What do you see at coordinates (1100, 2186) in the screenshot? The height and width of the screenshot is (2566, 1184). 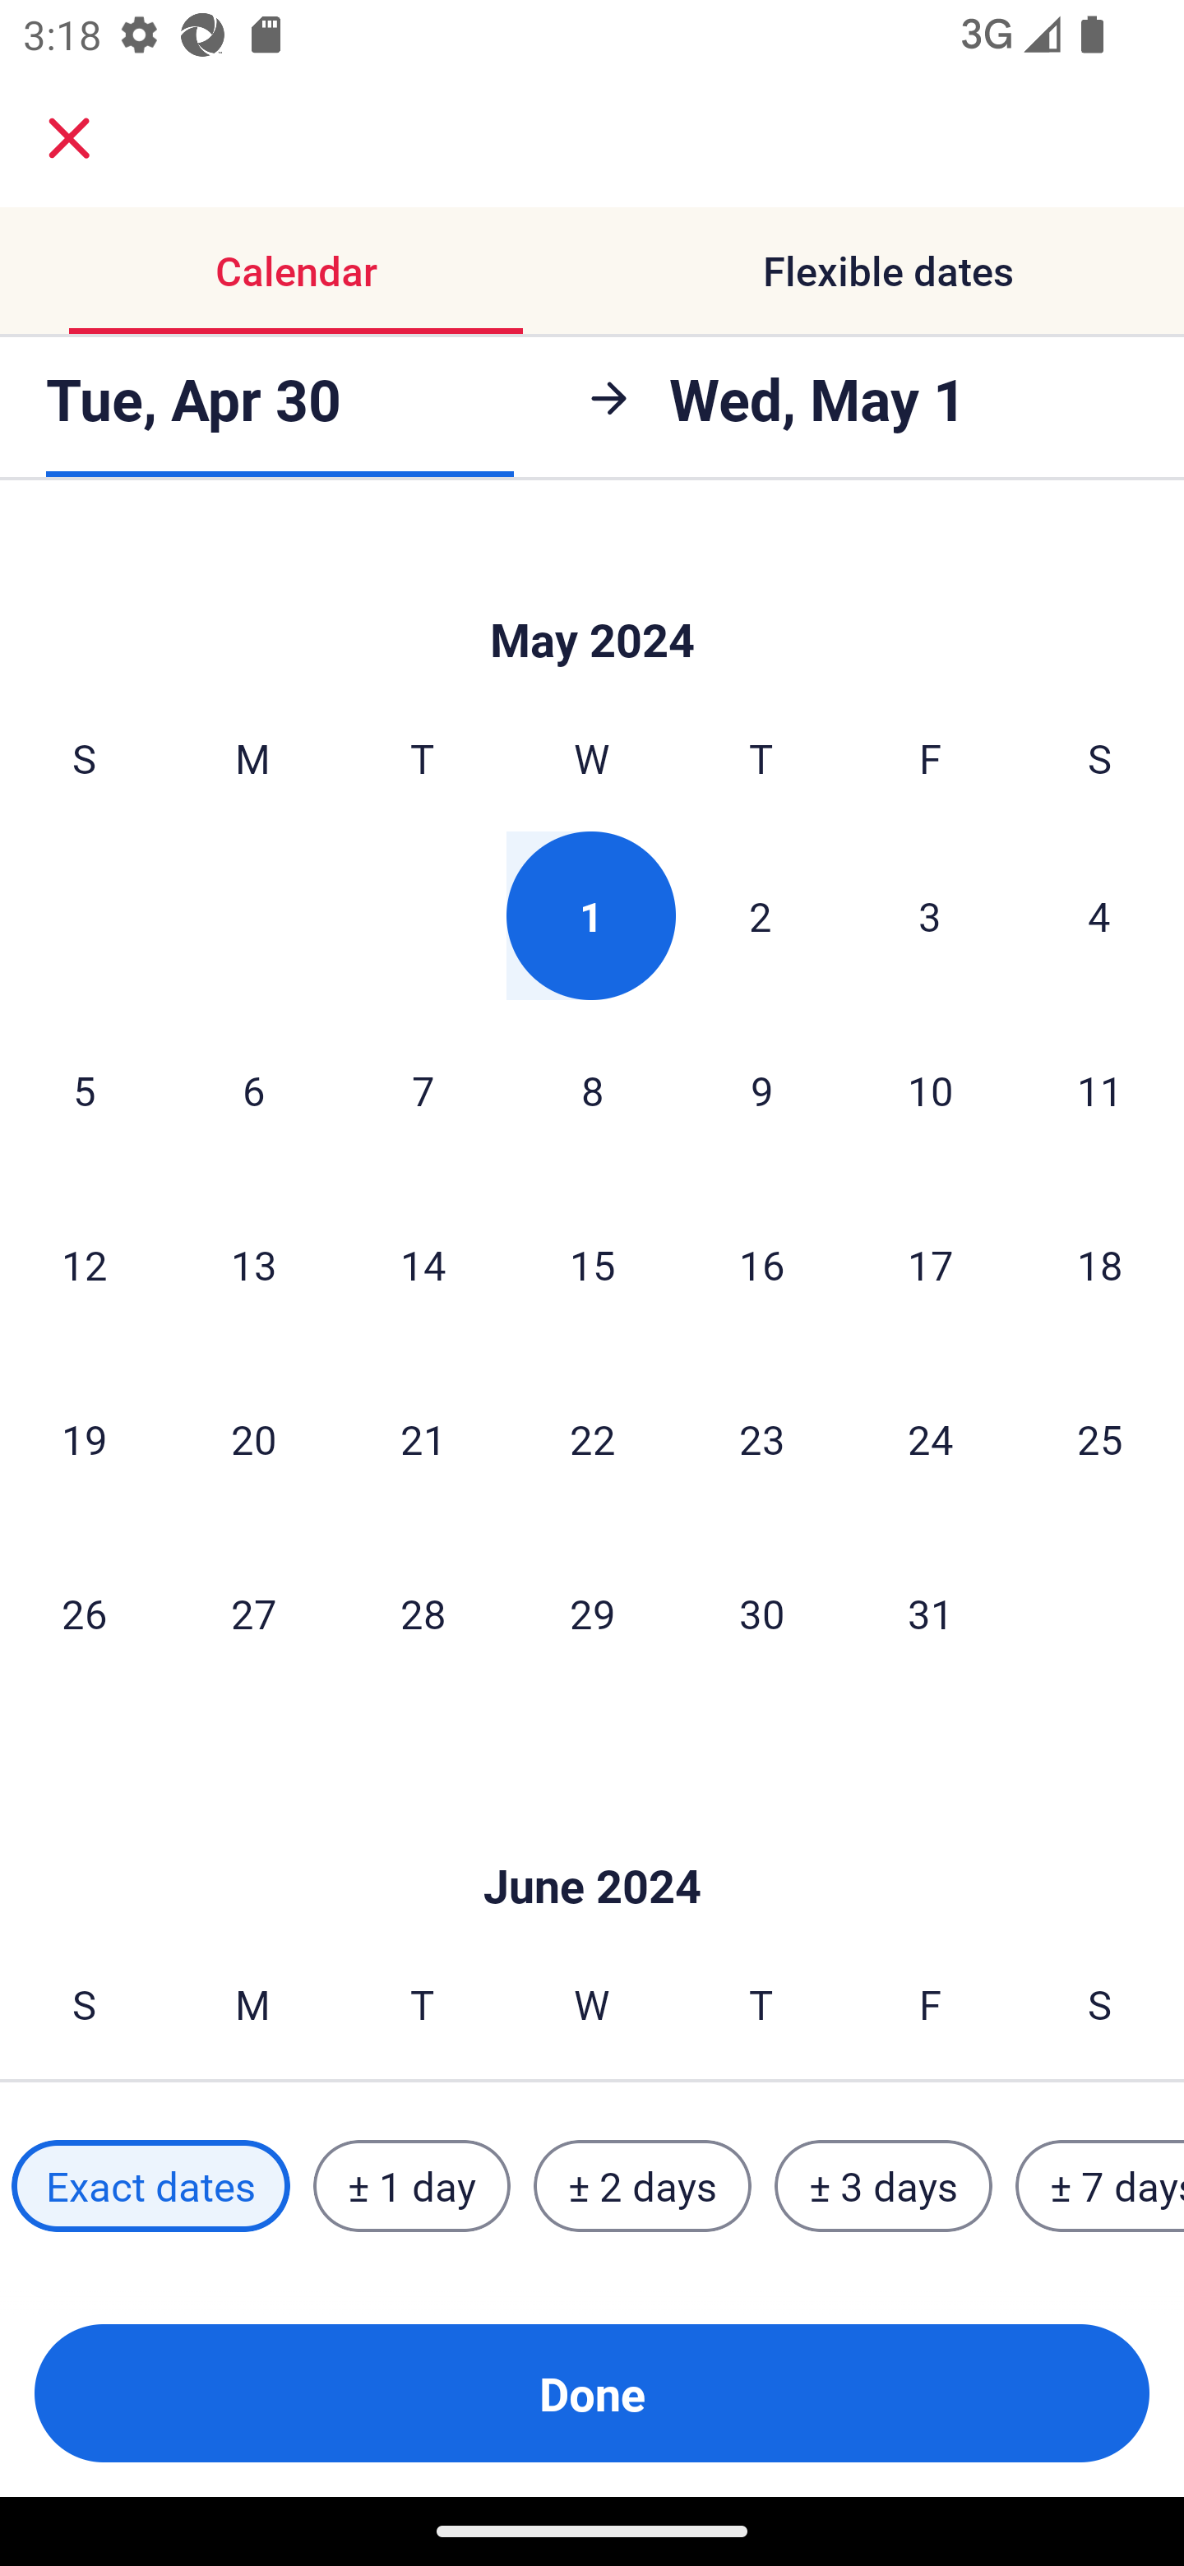 I see `± 7 days` at bounding box center [1100, 2186].